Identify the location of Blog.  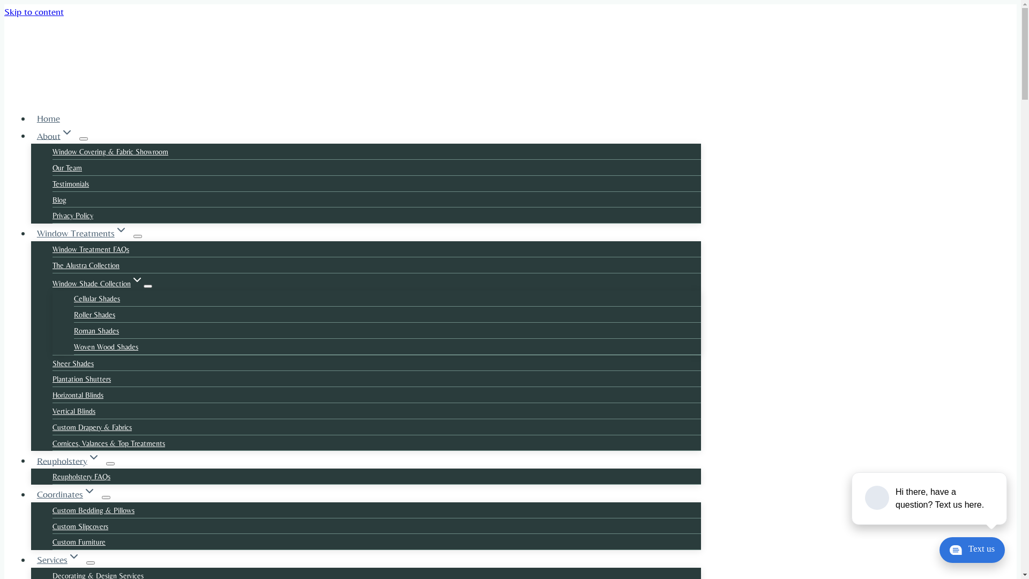
(59, 200).